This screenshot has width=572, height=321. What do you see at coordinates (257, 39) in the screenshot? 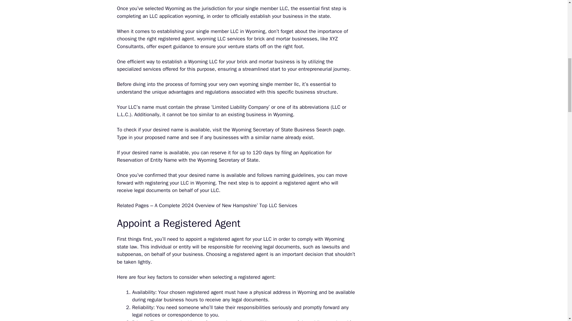
I see `wyoming LLC services for brick and mortar businesses` at bounding box center [257, 39].